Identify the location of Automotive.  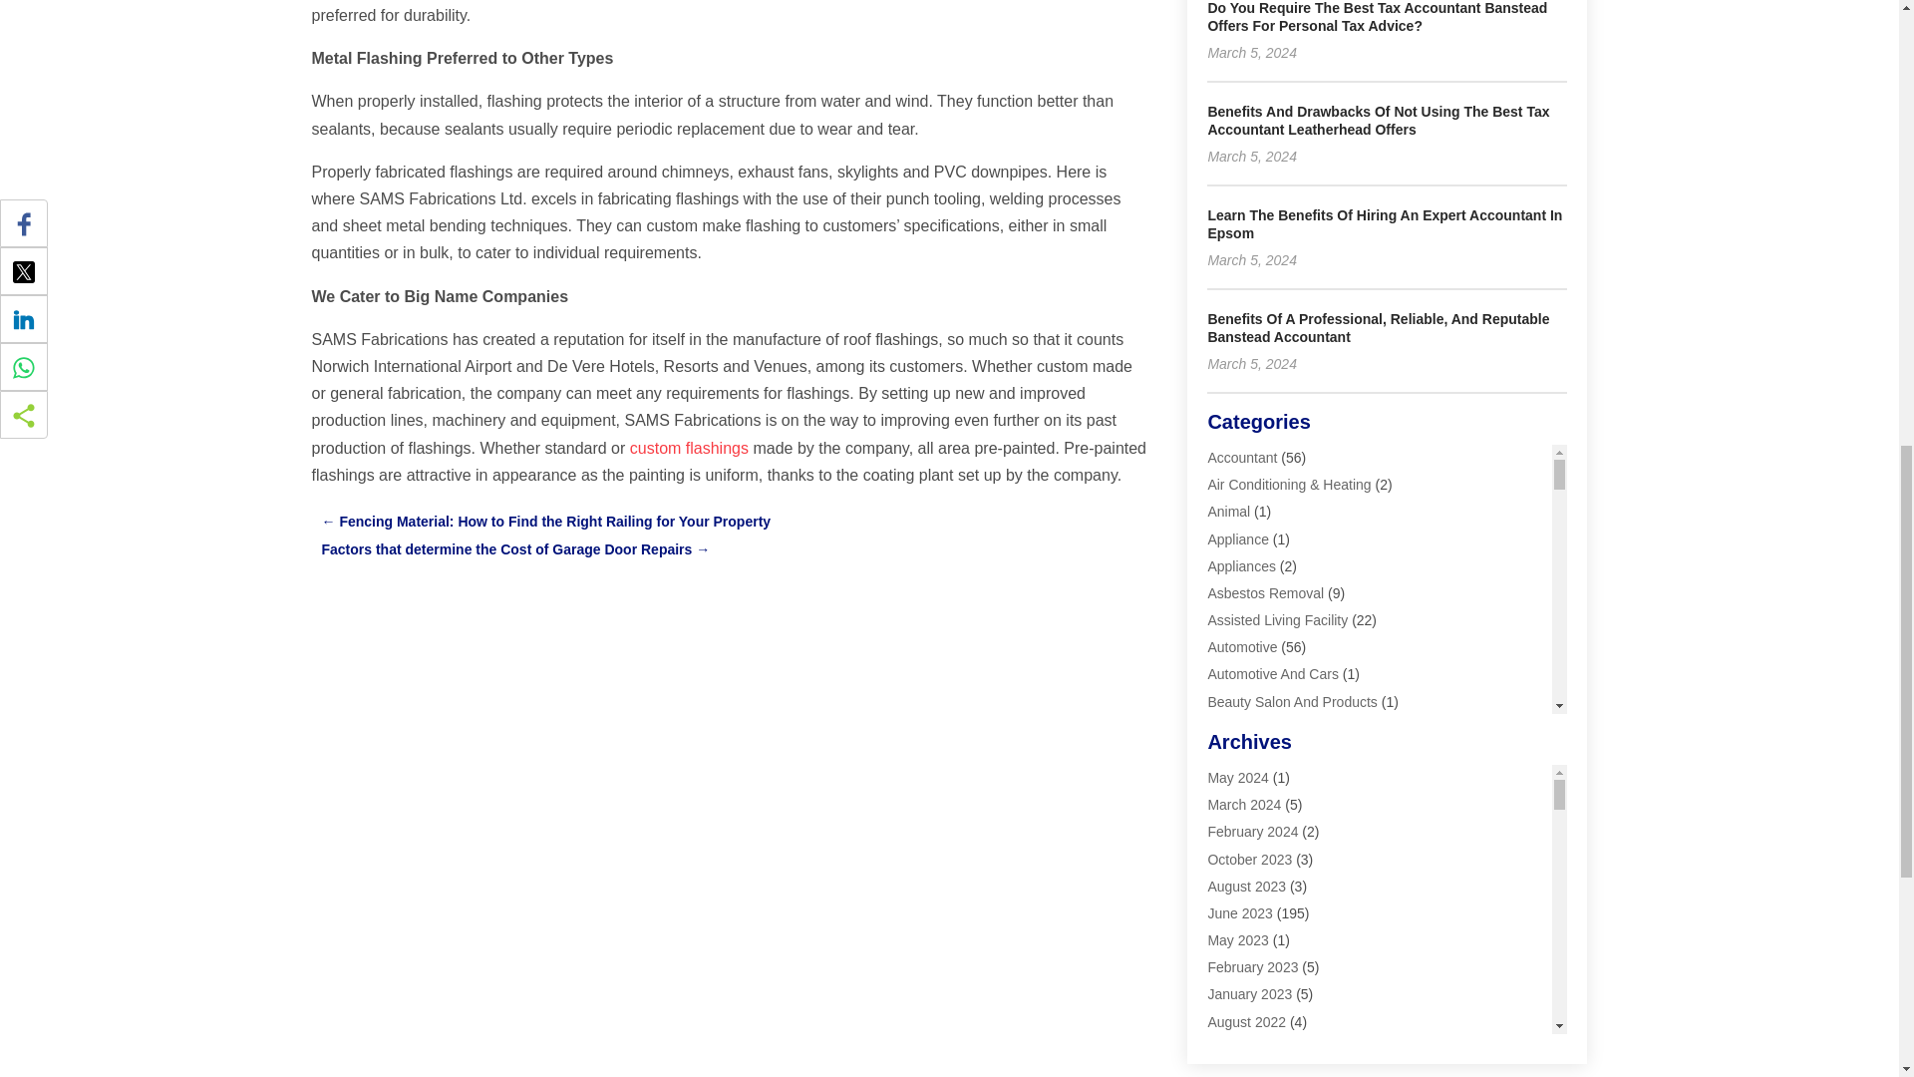
(1242, 646).